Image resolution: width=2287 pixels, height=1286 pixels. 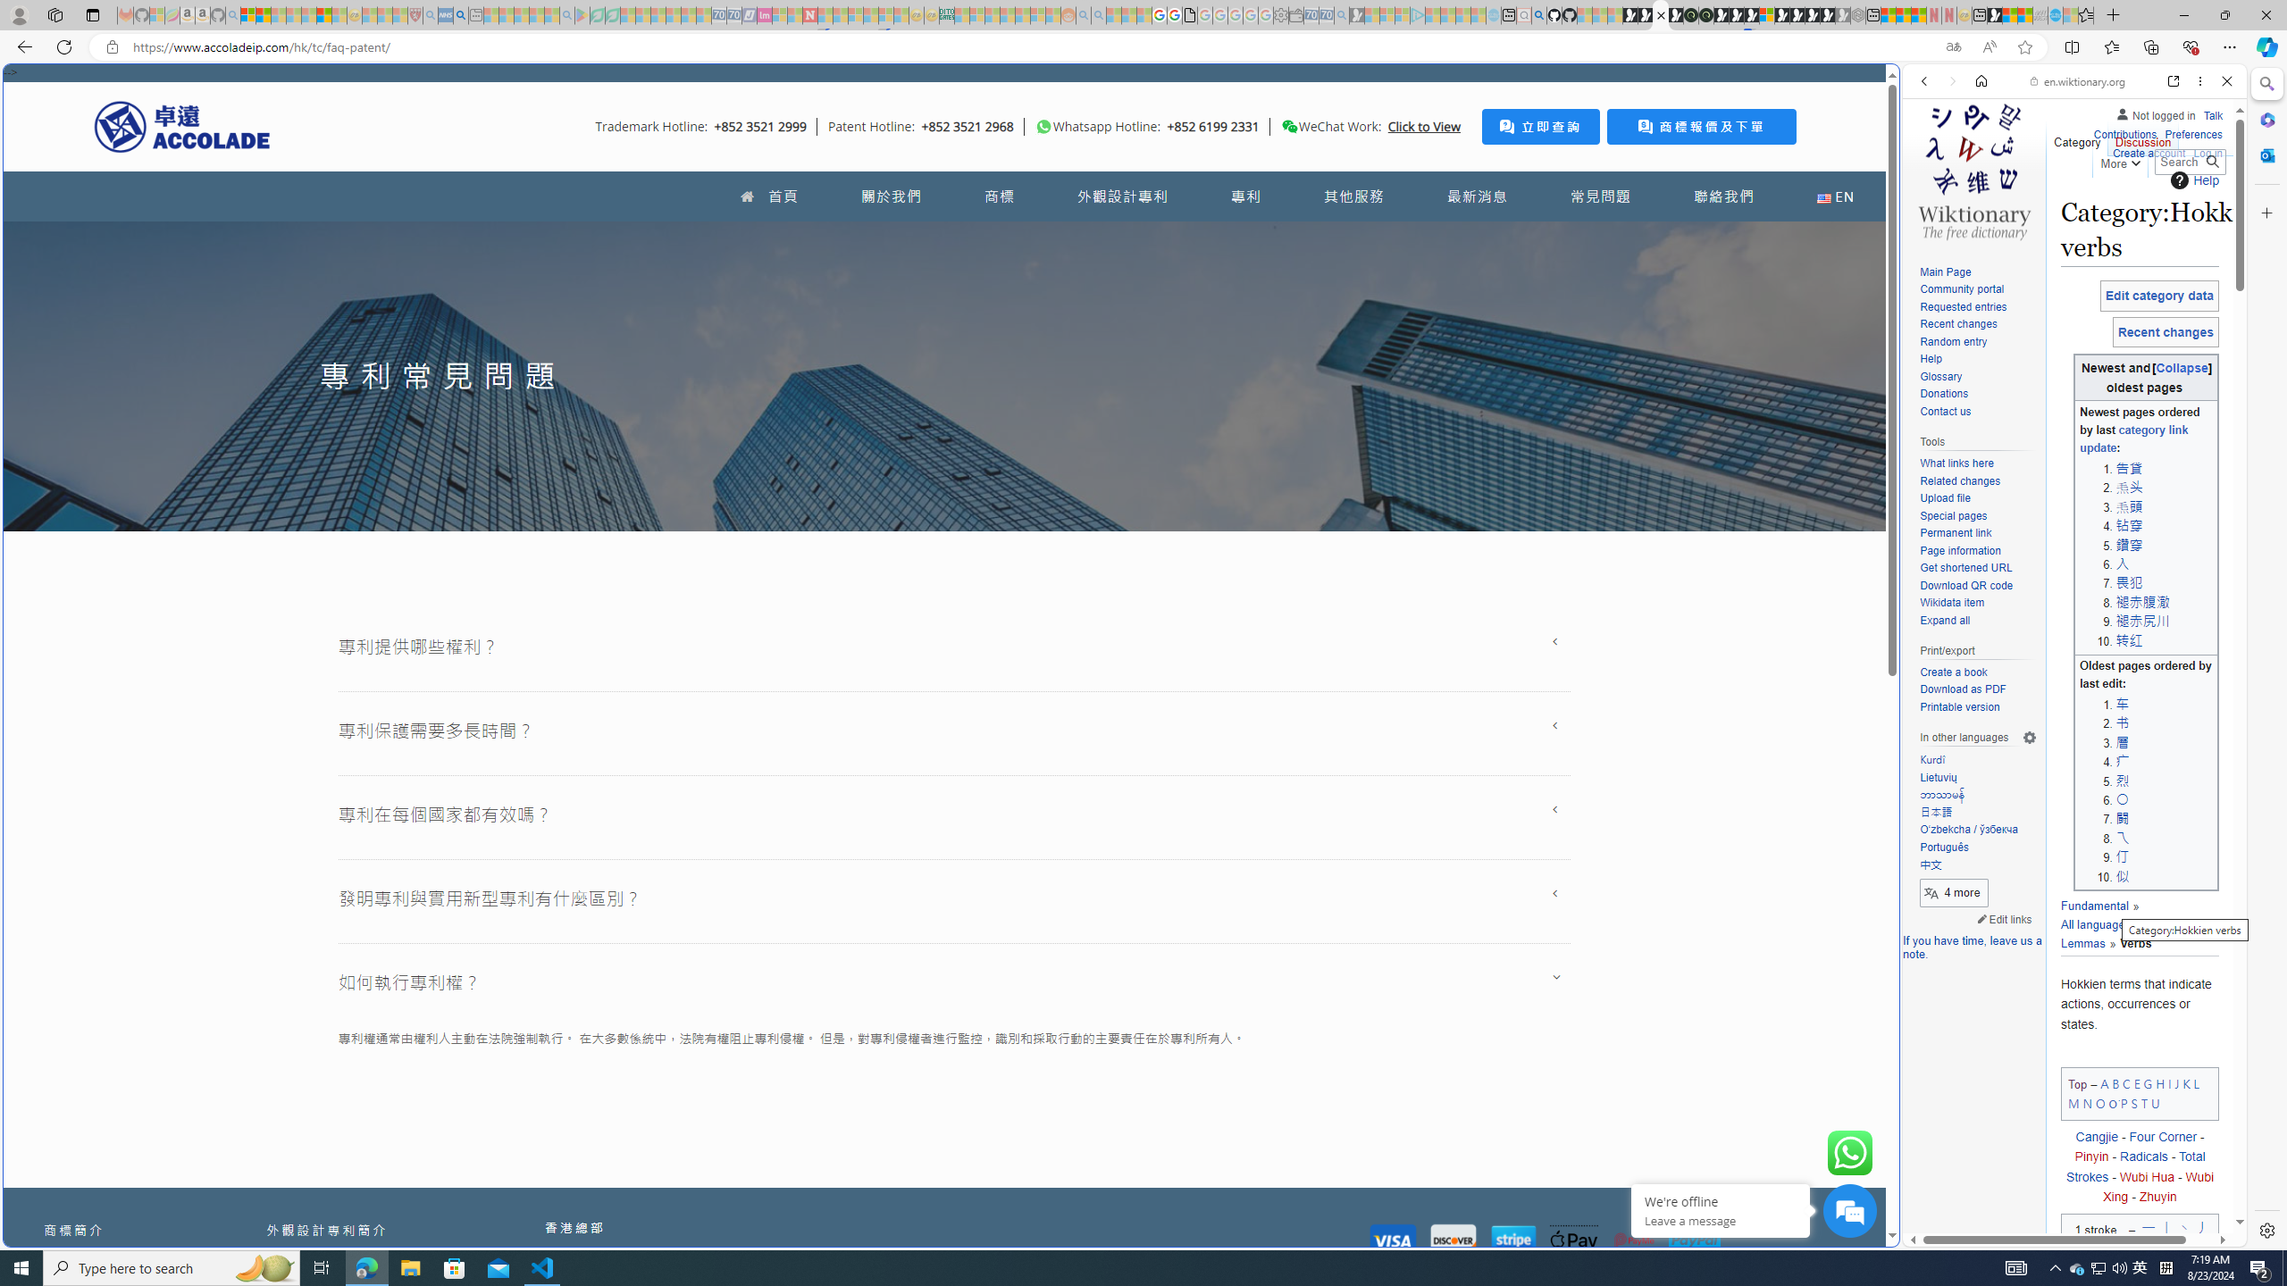 I want to click on Recent changes, so click(x=1978, y=325).